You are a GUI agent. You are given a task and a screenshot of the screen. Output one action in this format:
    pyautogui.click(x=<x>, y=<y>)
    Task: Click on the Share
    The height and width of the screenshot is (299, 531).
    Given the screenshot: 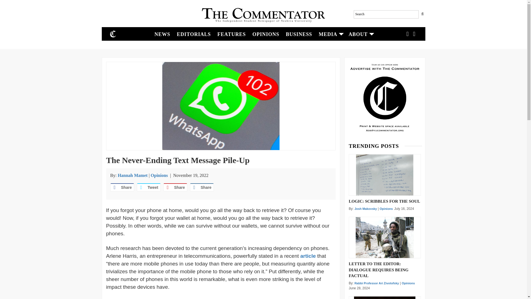 What is the action you would take?
    pyautogui.click(x=175, y=187)
    